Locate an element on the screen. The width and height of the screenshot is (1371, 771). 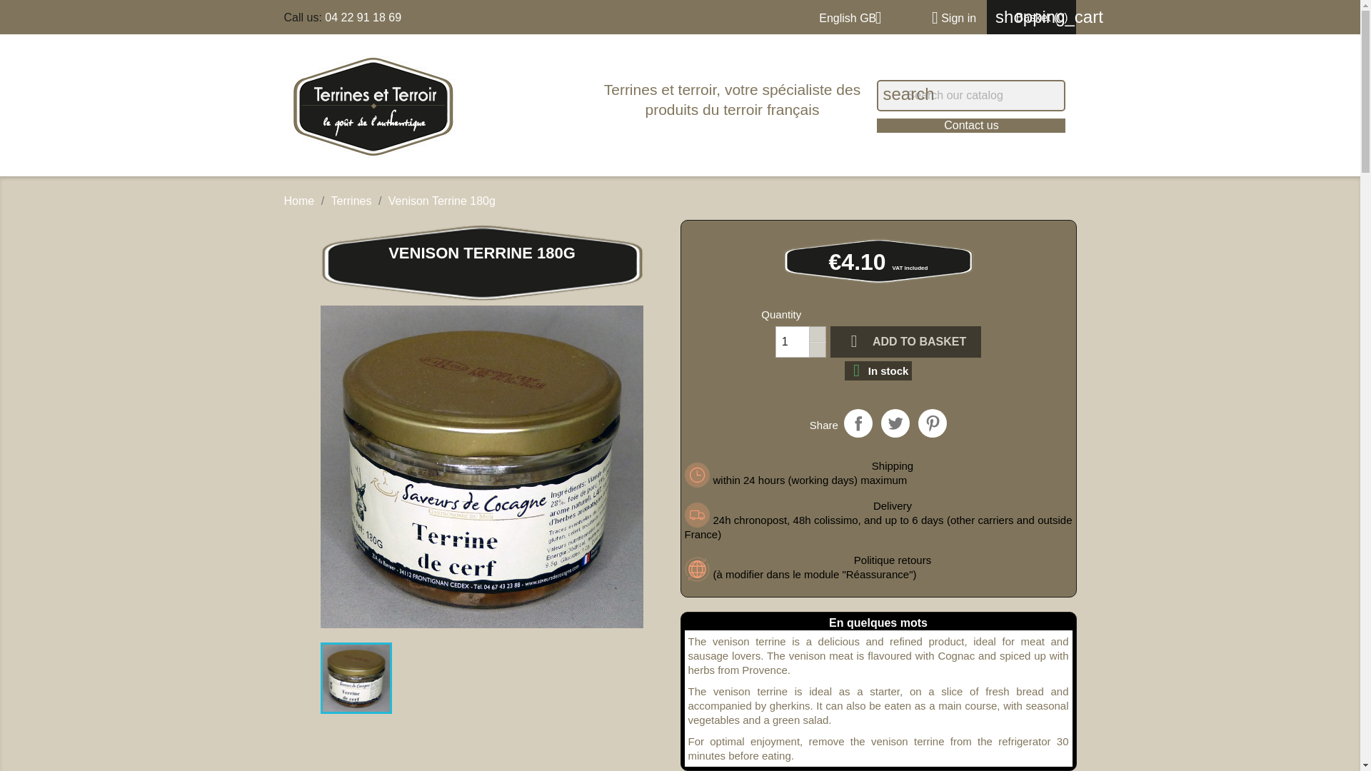
Venison Terrine 180g is located at coordinates (481, 467).